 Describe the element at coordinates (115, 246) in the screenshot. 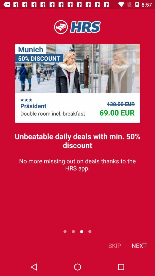

I see `tap item below no more missing item` at that location.